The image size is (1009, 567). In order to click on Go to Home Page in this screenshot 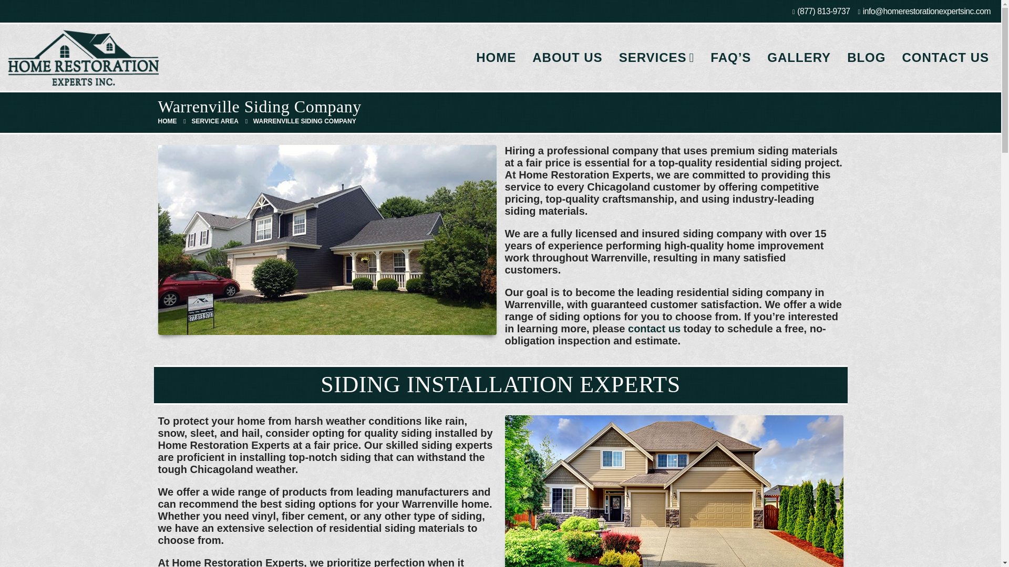, I will do `click(167, 122)`.